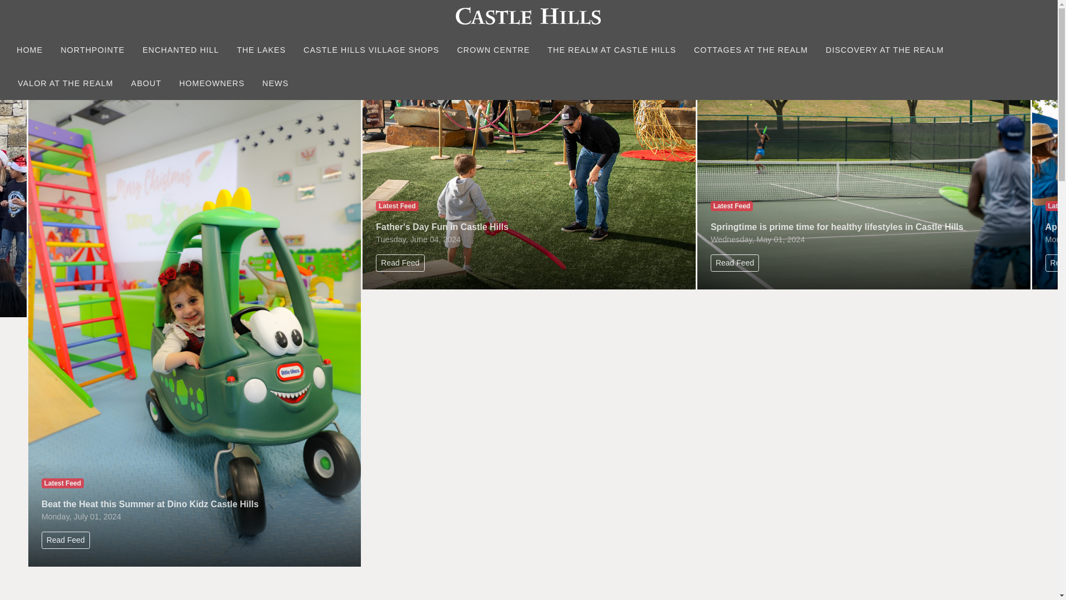 The image size is (1066, 600). What do you see at coordinates (92, 50) in the screenshot?
I see `NORTHPOINTE` at bounding box center [92, 50].